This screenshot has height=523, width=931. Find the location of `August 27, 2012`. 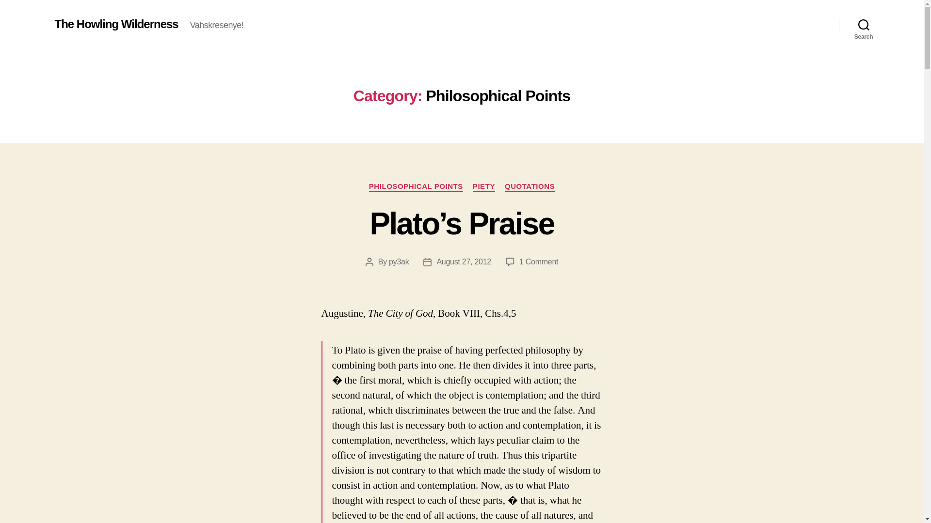

August 27, 2012 is located at coordinates (464, 261).